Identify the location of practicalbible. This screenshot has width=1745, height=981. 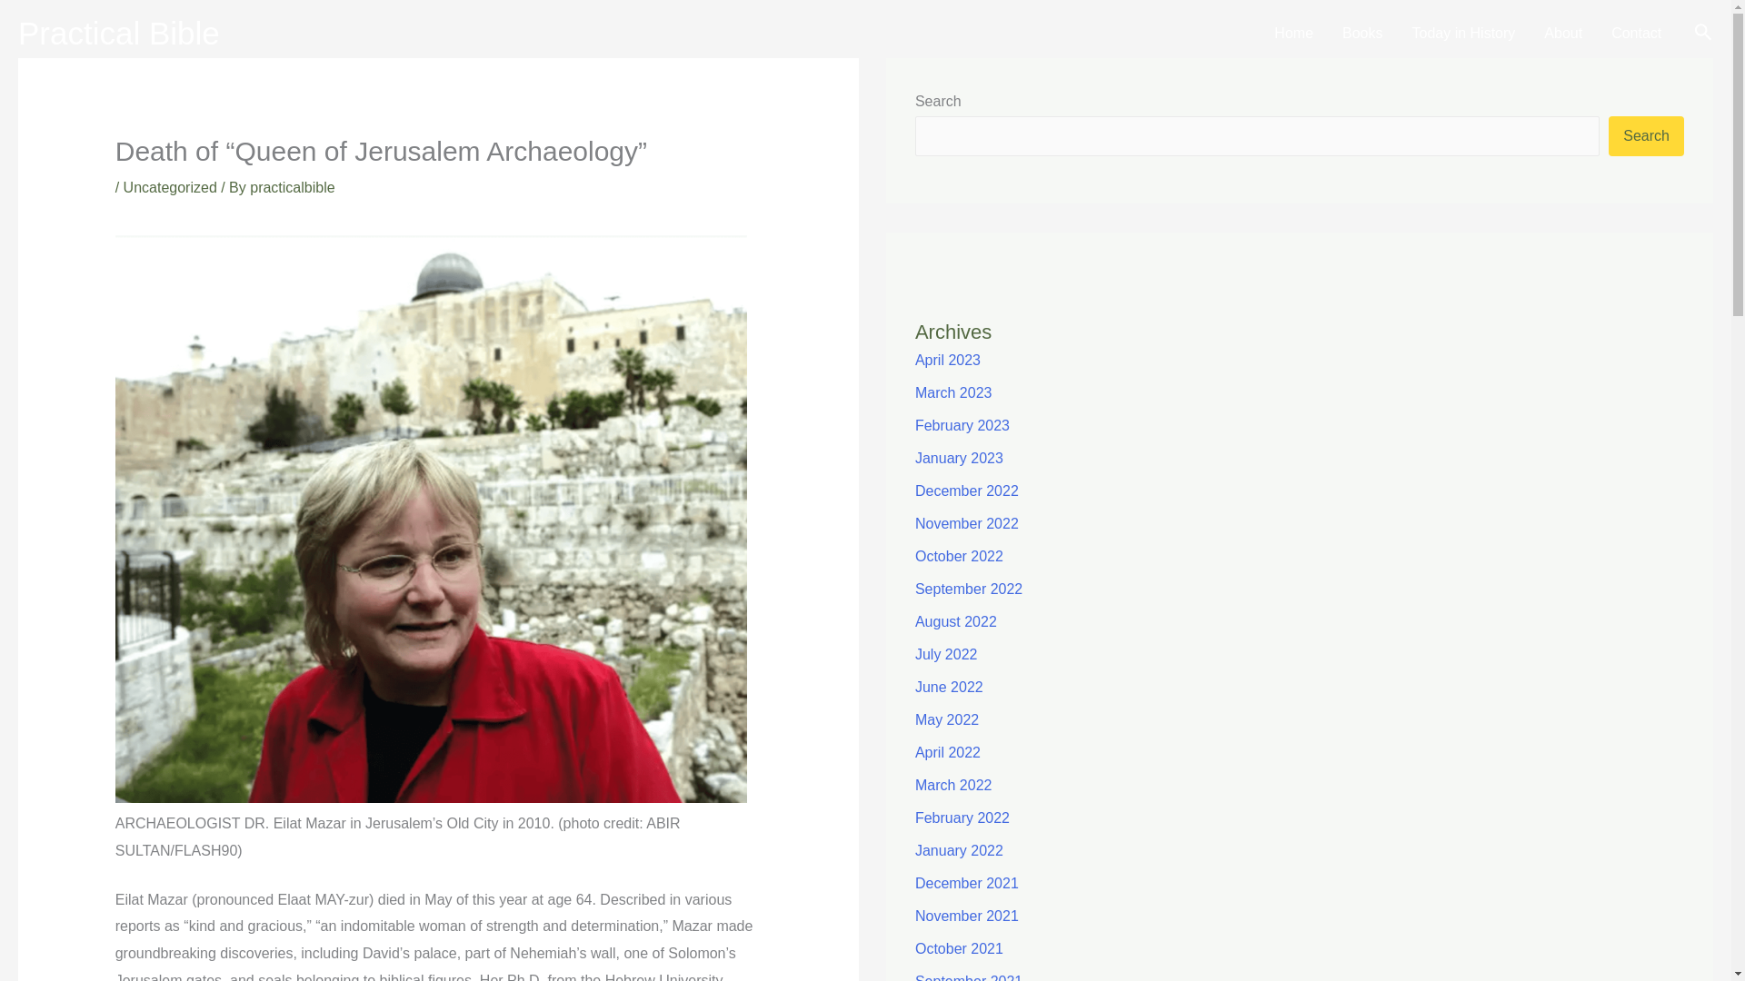
(292, 187).